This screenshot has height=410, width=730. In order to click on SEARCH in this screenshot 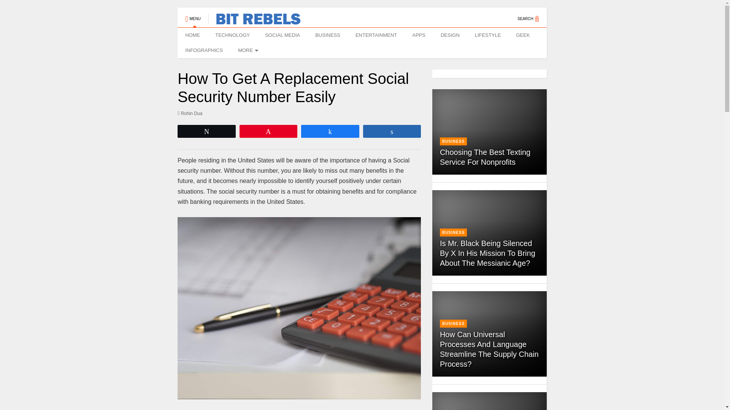, I will do `click(532, 15)`.